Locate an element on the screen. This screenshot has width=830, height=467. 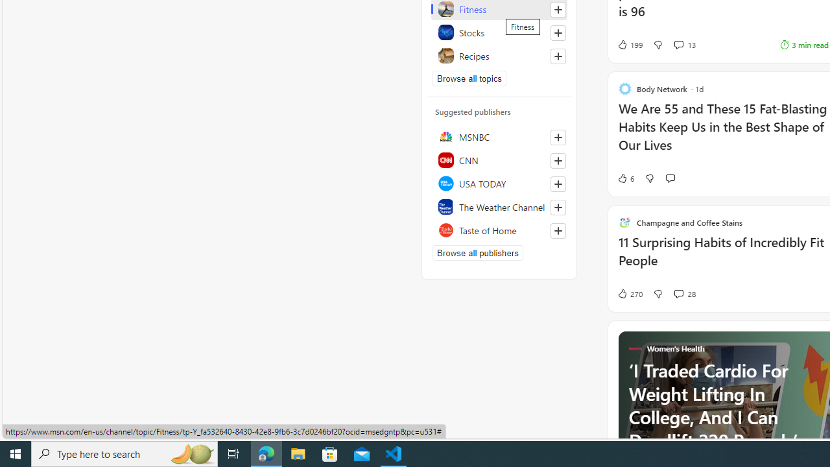
Start the conversation is located at coordinates (670, 178).